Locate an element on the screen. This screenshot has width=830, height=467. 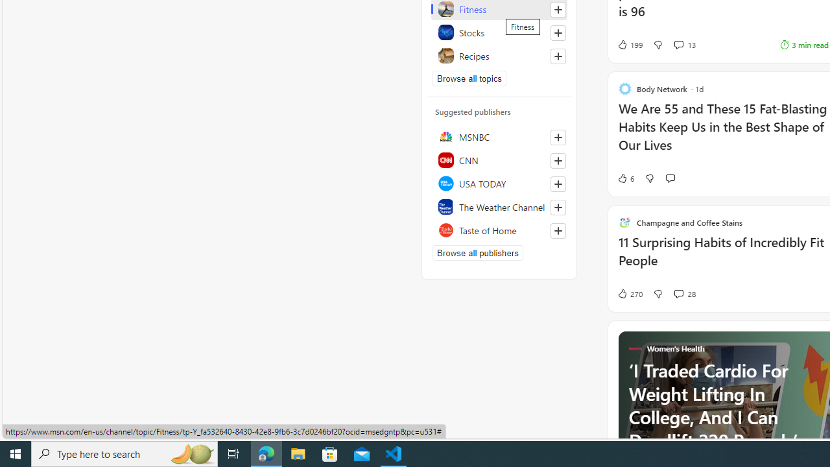
Start the conversation is located at coordinates (670, 178).